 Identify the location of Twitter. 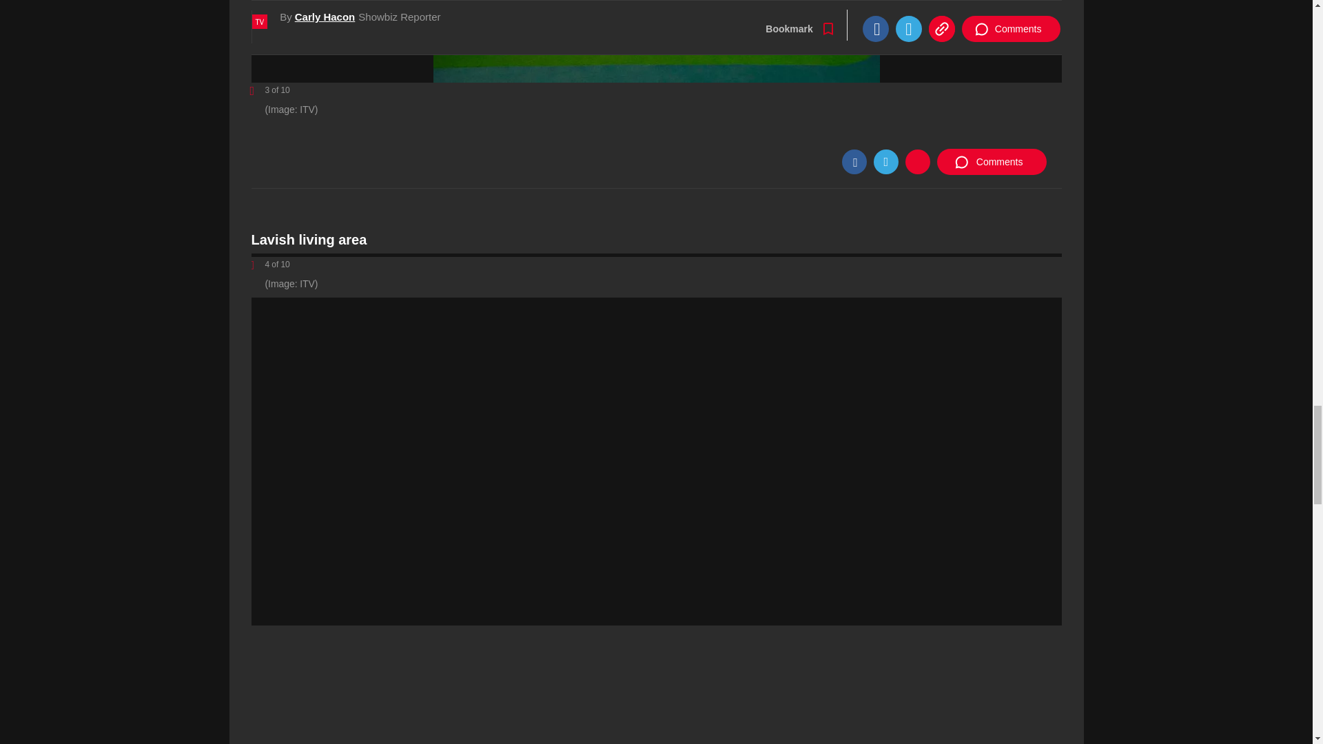
(885, 161).